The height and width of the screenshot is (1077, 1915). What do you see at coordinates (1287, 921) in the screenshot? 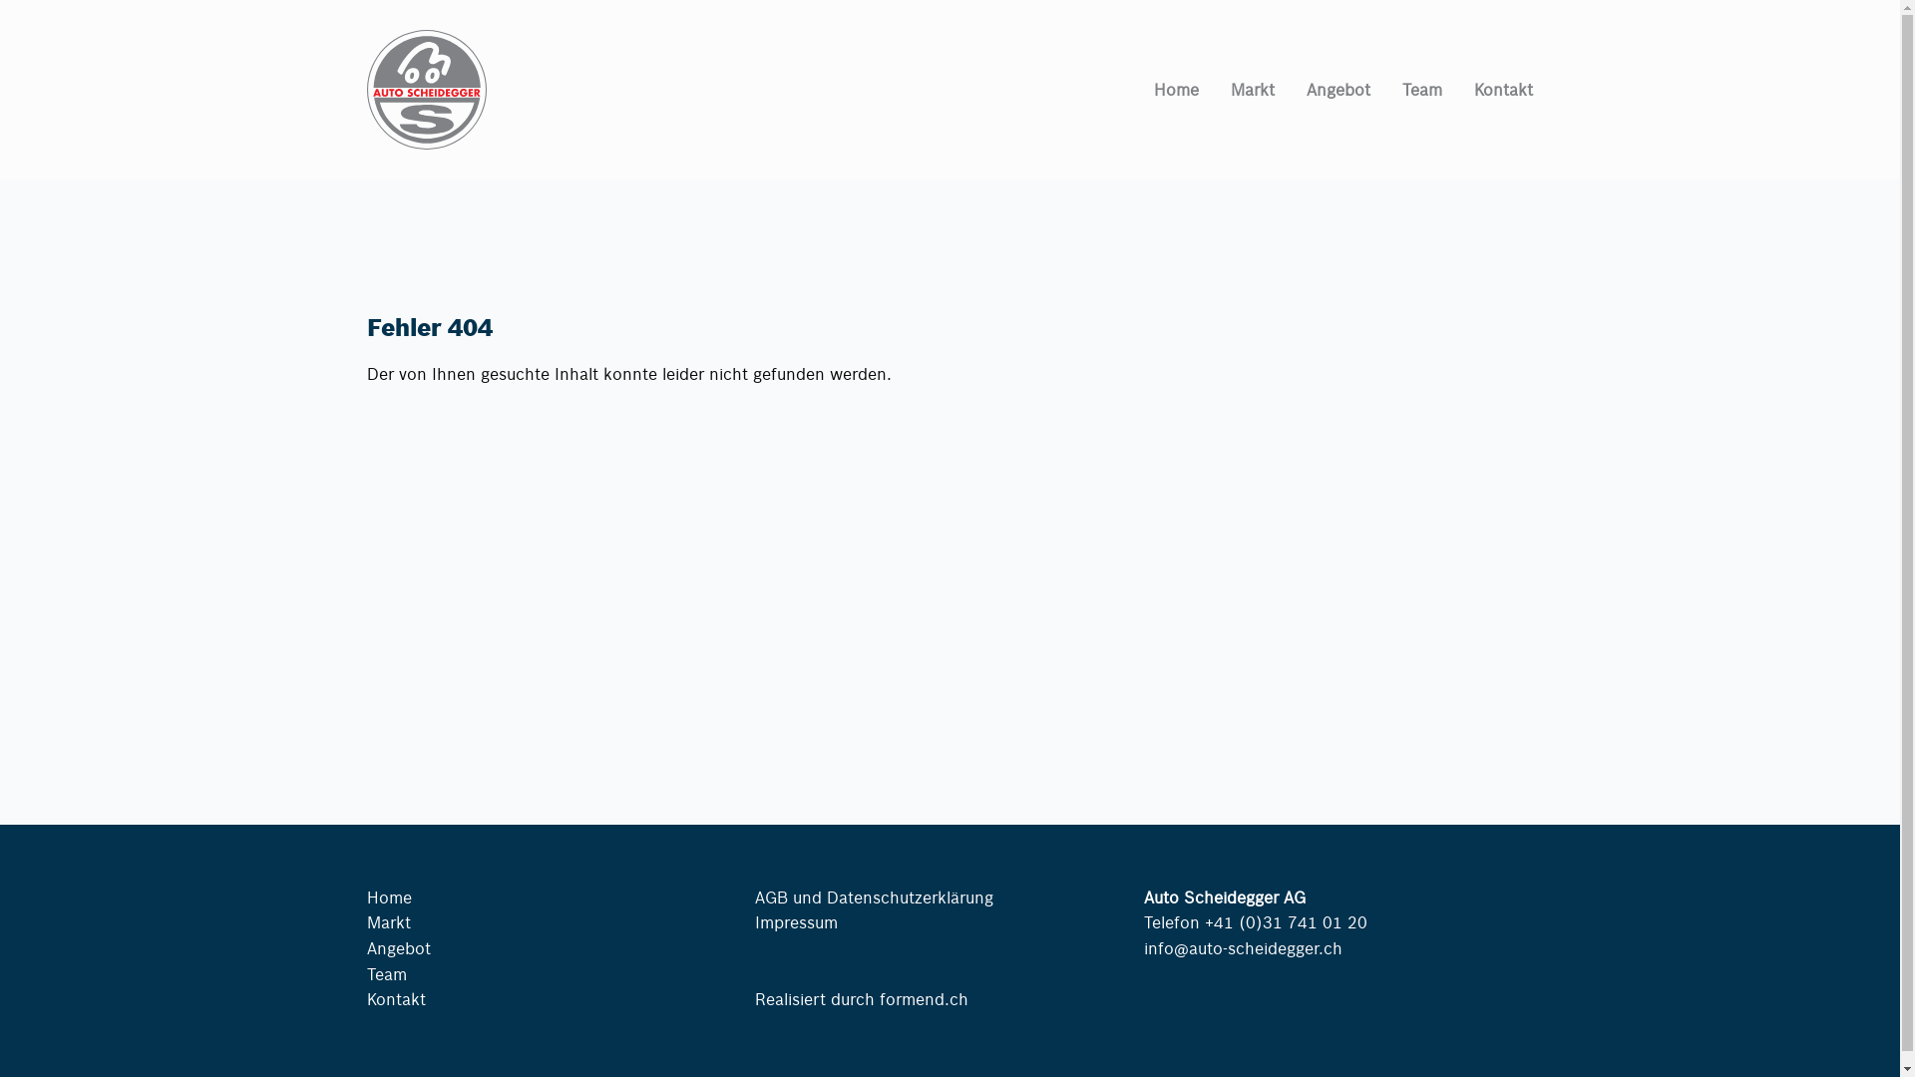
I see `+41 (0)31 741 01 20` at bounding box center [1287, 921].